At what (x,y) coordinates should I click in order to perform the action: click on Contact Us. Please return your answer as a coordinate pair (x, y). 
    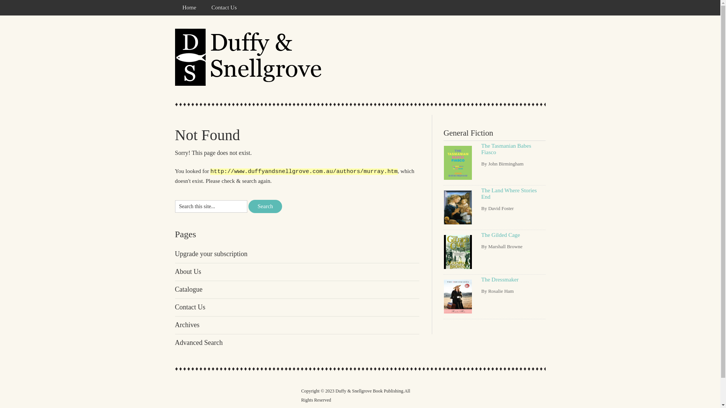
    Looking at the image, I should click on (224, 8).